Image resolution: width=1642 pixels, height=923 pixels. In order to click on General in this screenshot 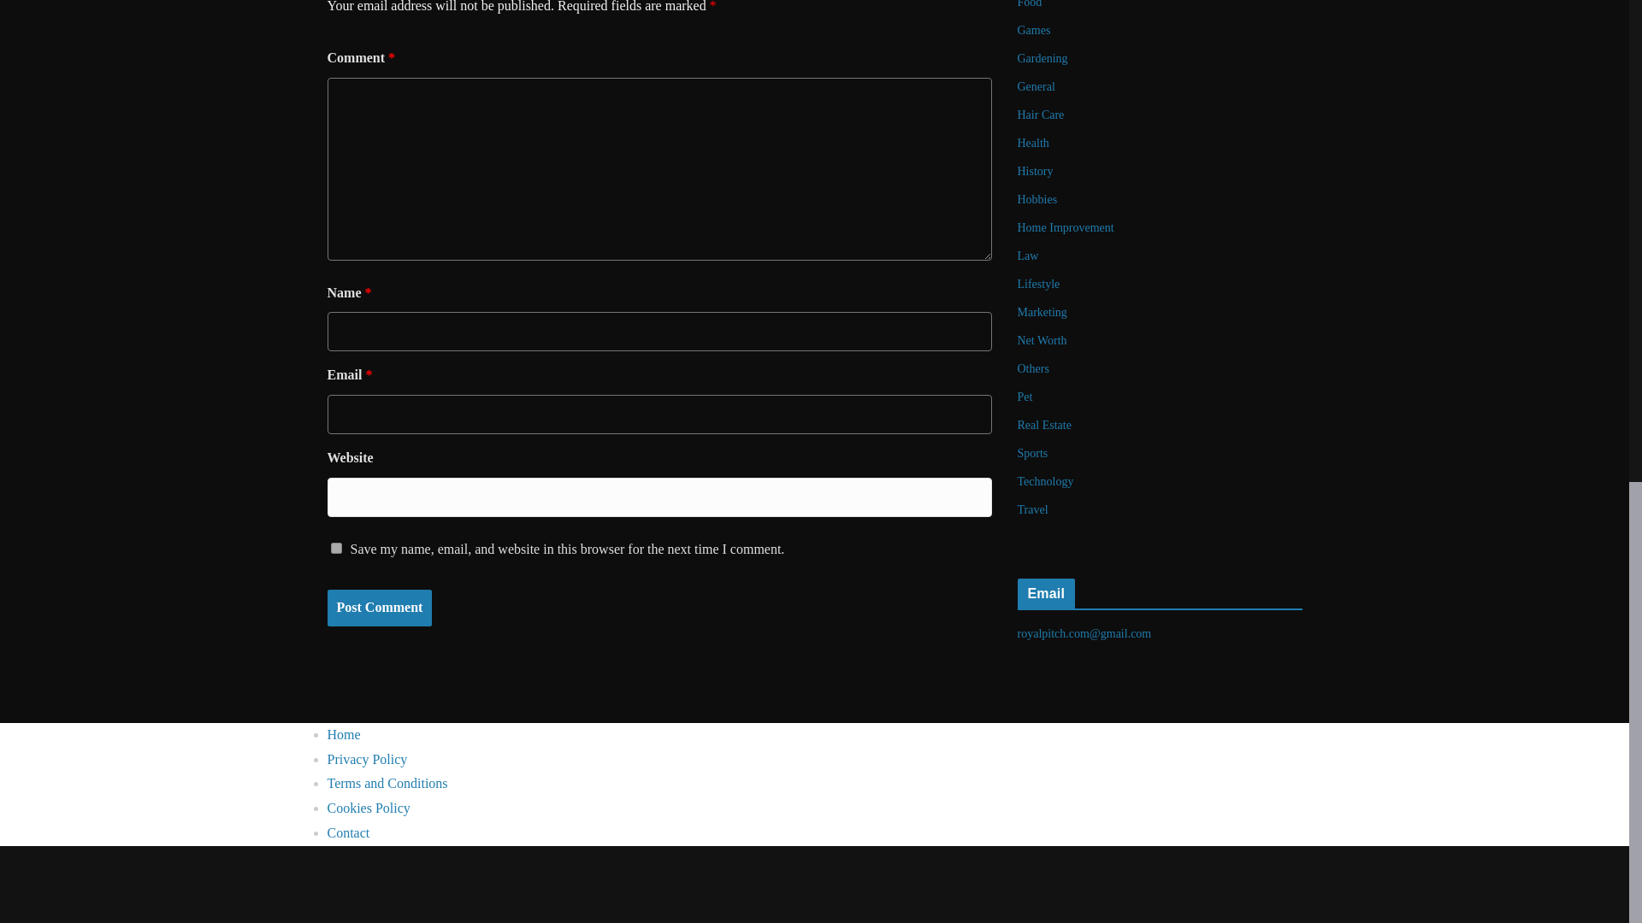, I will do `click(1037, 86)`.